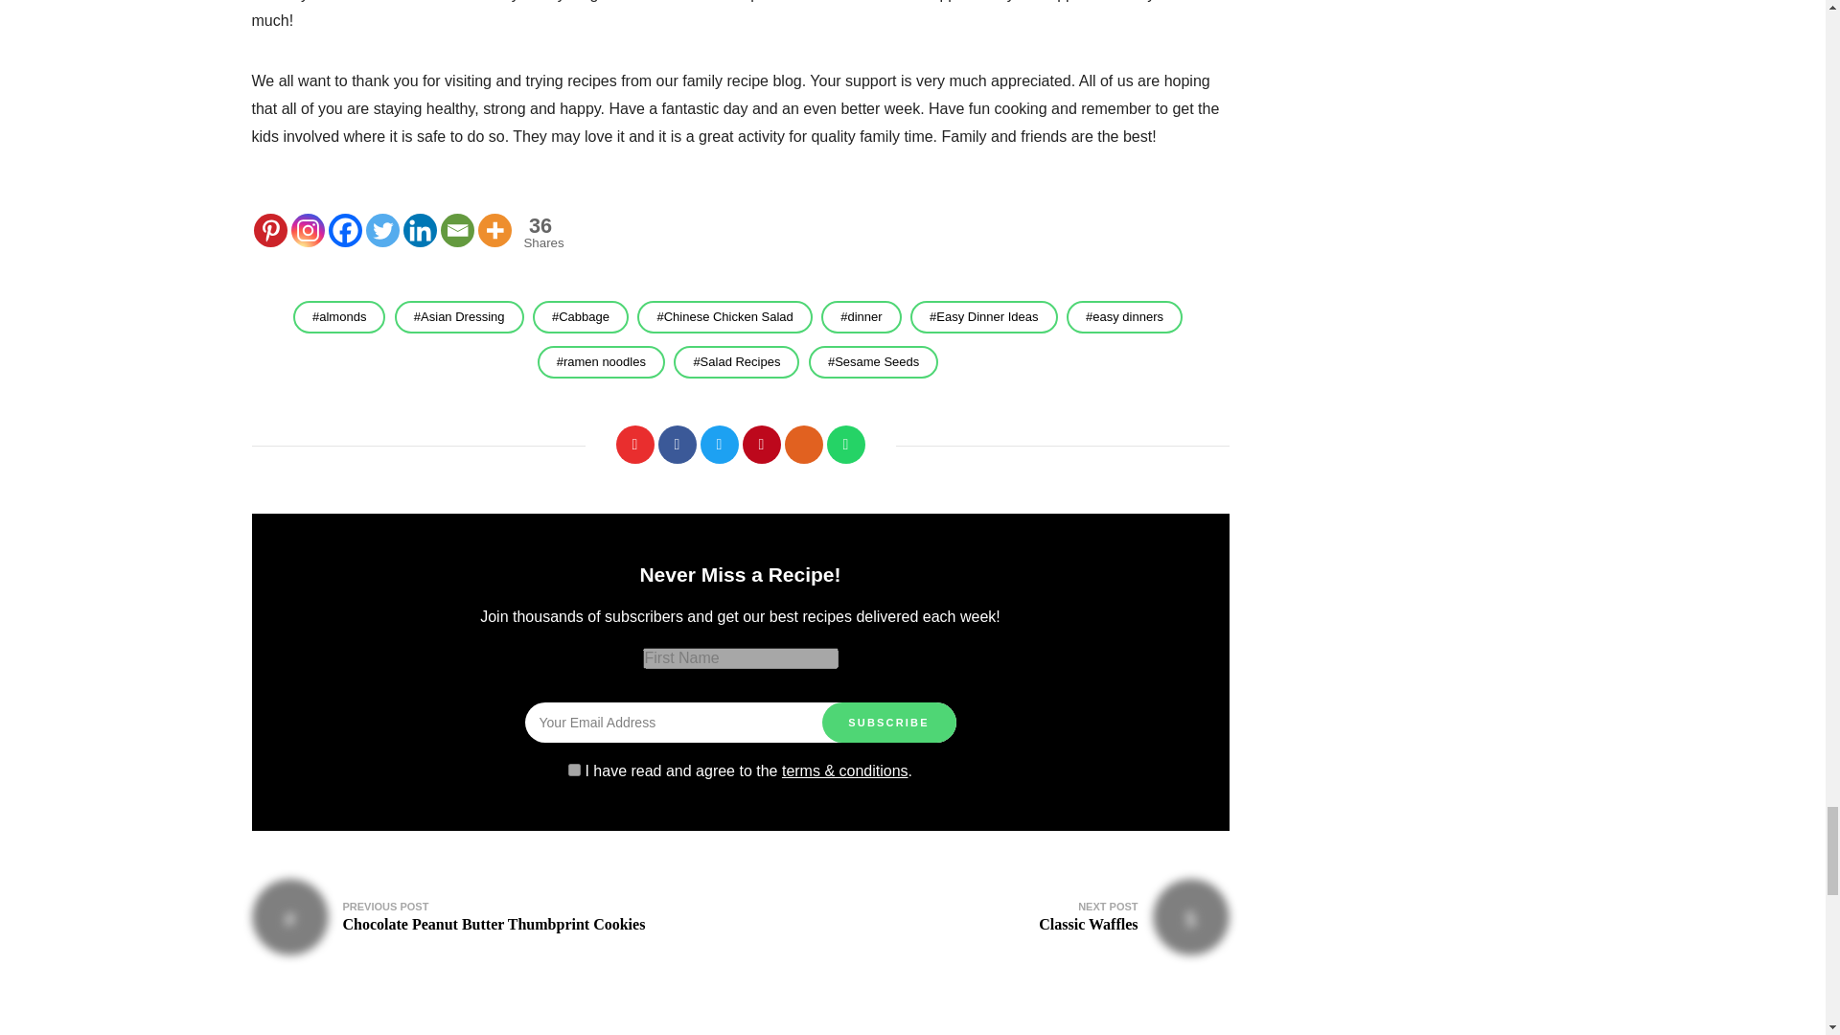 This screenshot has width=1840, height=1035. What do you see at coordinates (494, 230) in the screenshot?
I see `More` at bounding box center [494, 230].